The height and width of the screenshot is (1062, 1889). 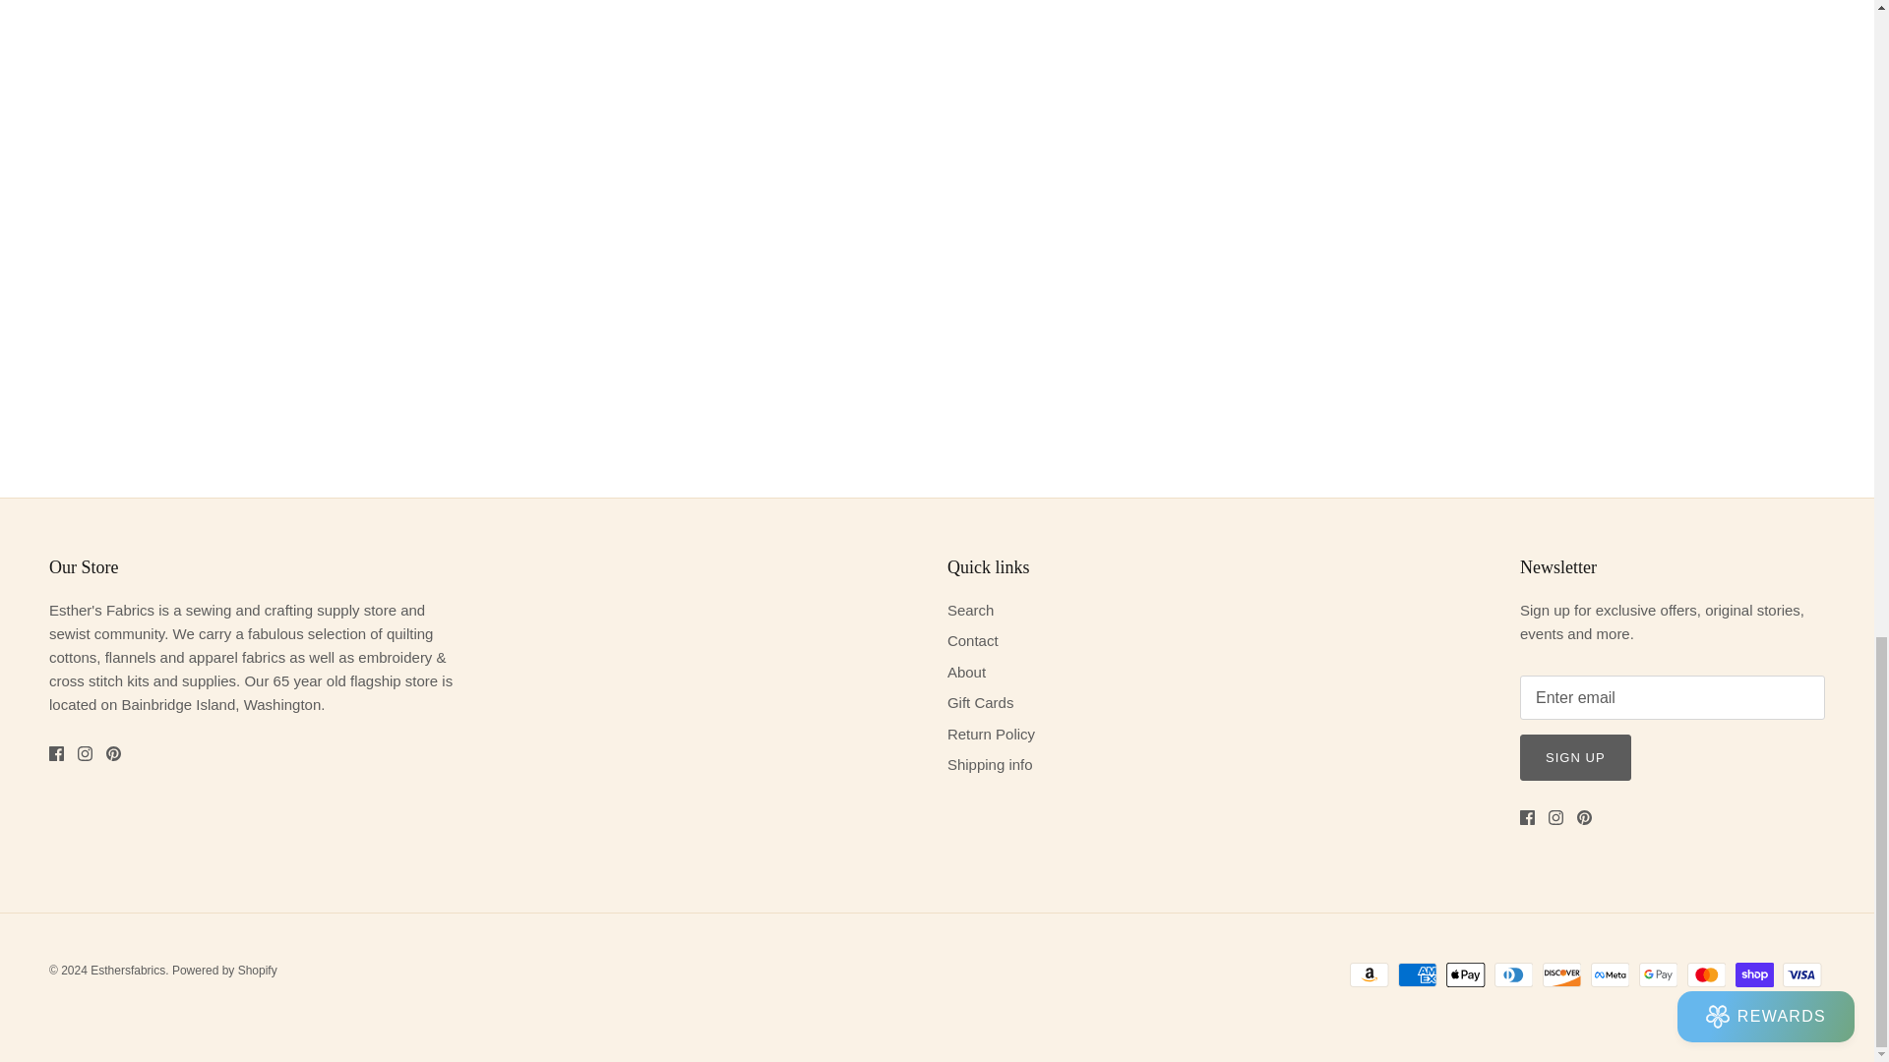 I want to click on Pinterest, so click(x=112, y=753).